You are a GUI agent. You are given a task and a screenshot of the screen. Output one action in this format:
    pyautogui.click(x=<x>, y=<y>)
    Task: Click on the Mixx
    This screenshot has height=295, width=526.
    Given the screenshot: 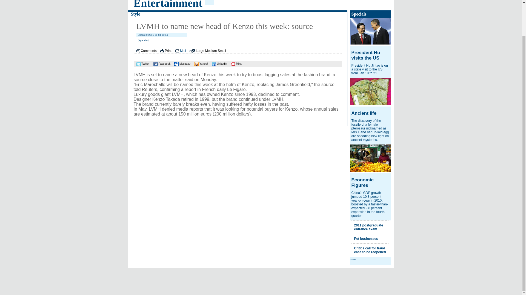 What is the action you would take?
    pyautogui.click(x=235, y=63)
    